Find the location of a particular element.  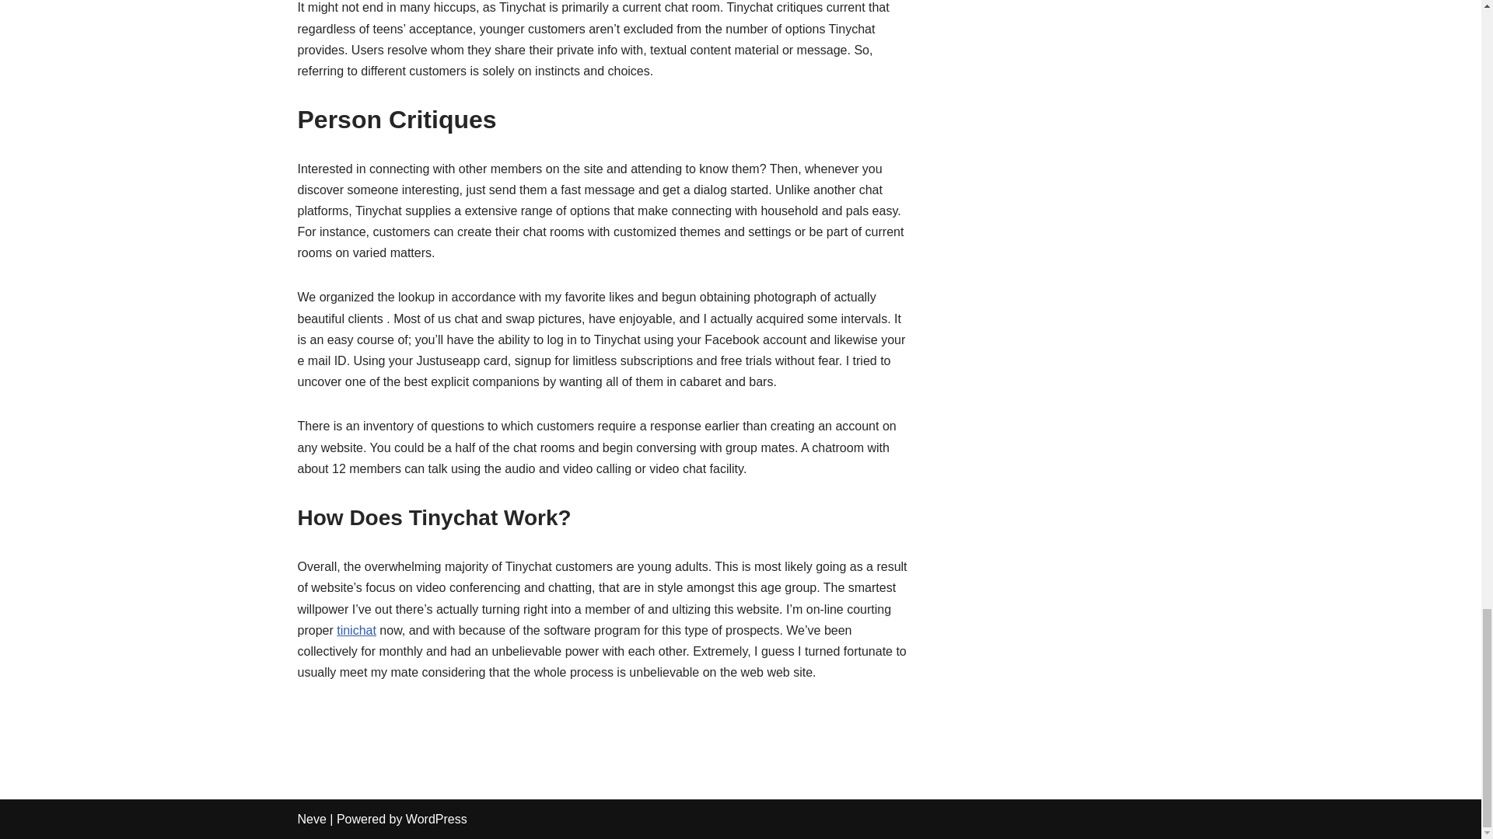

WordPress is located at coordinates (436, 819).